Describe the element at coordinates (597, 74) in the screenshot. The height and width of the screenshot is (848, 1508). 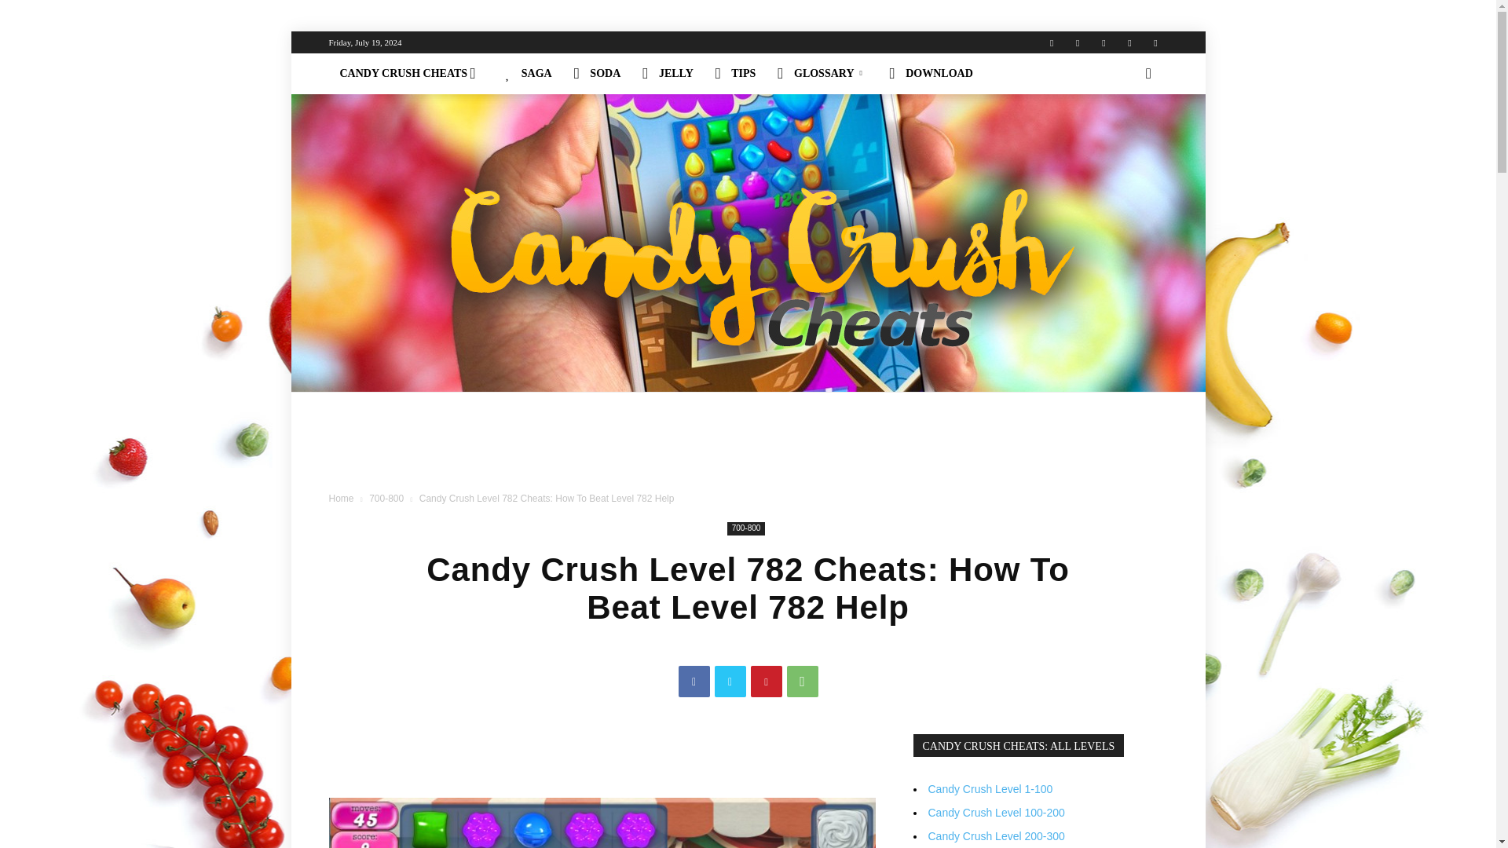
I see `SODA` at that location.